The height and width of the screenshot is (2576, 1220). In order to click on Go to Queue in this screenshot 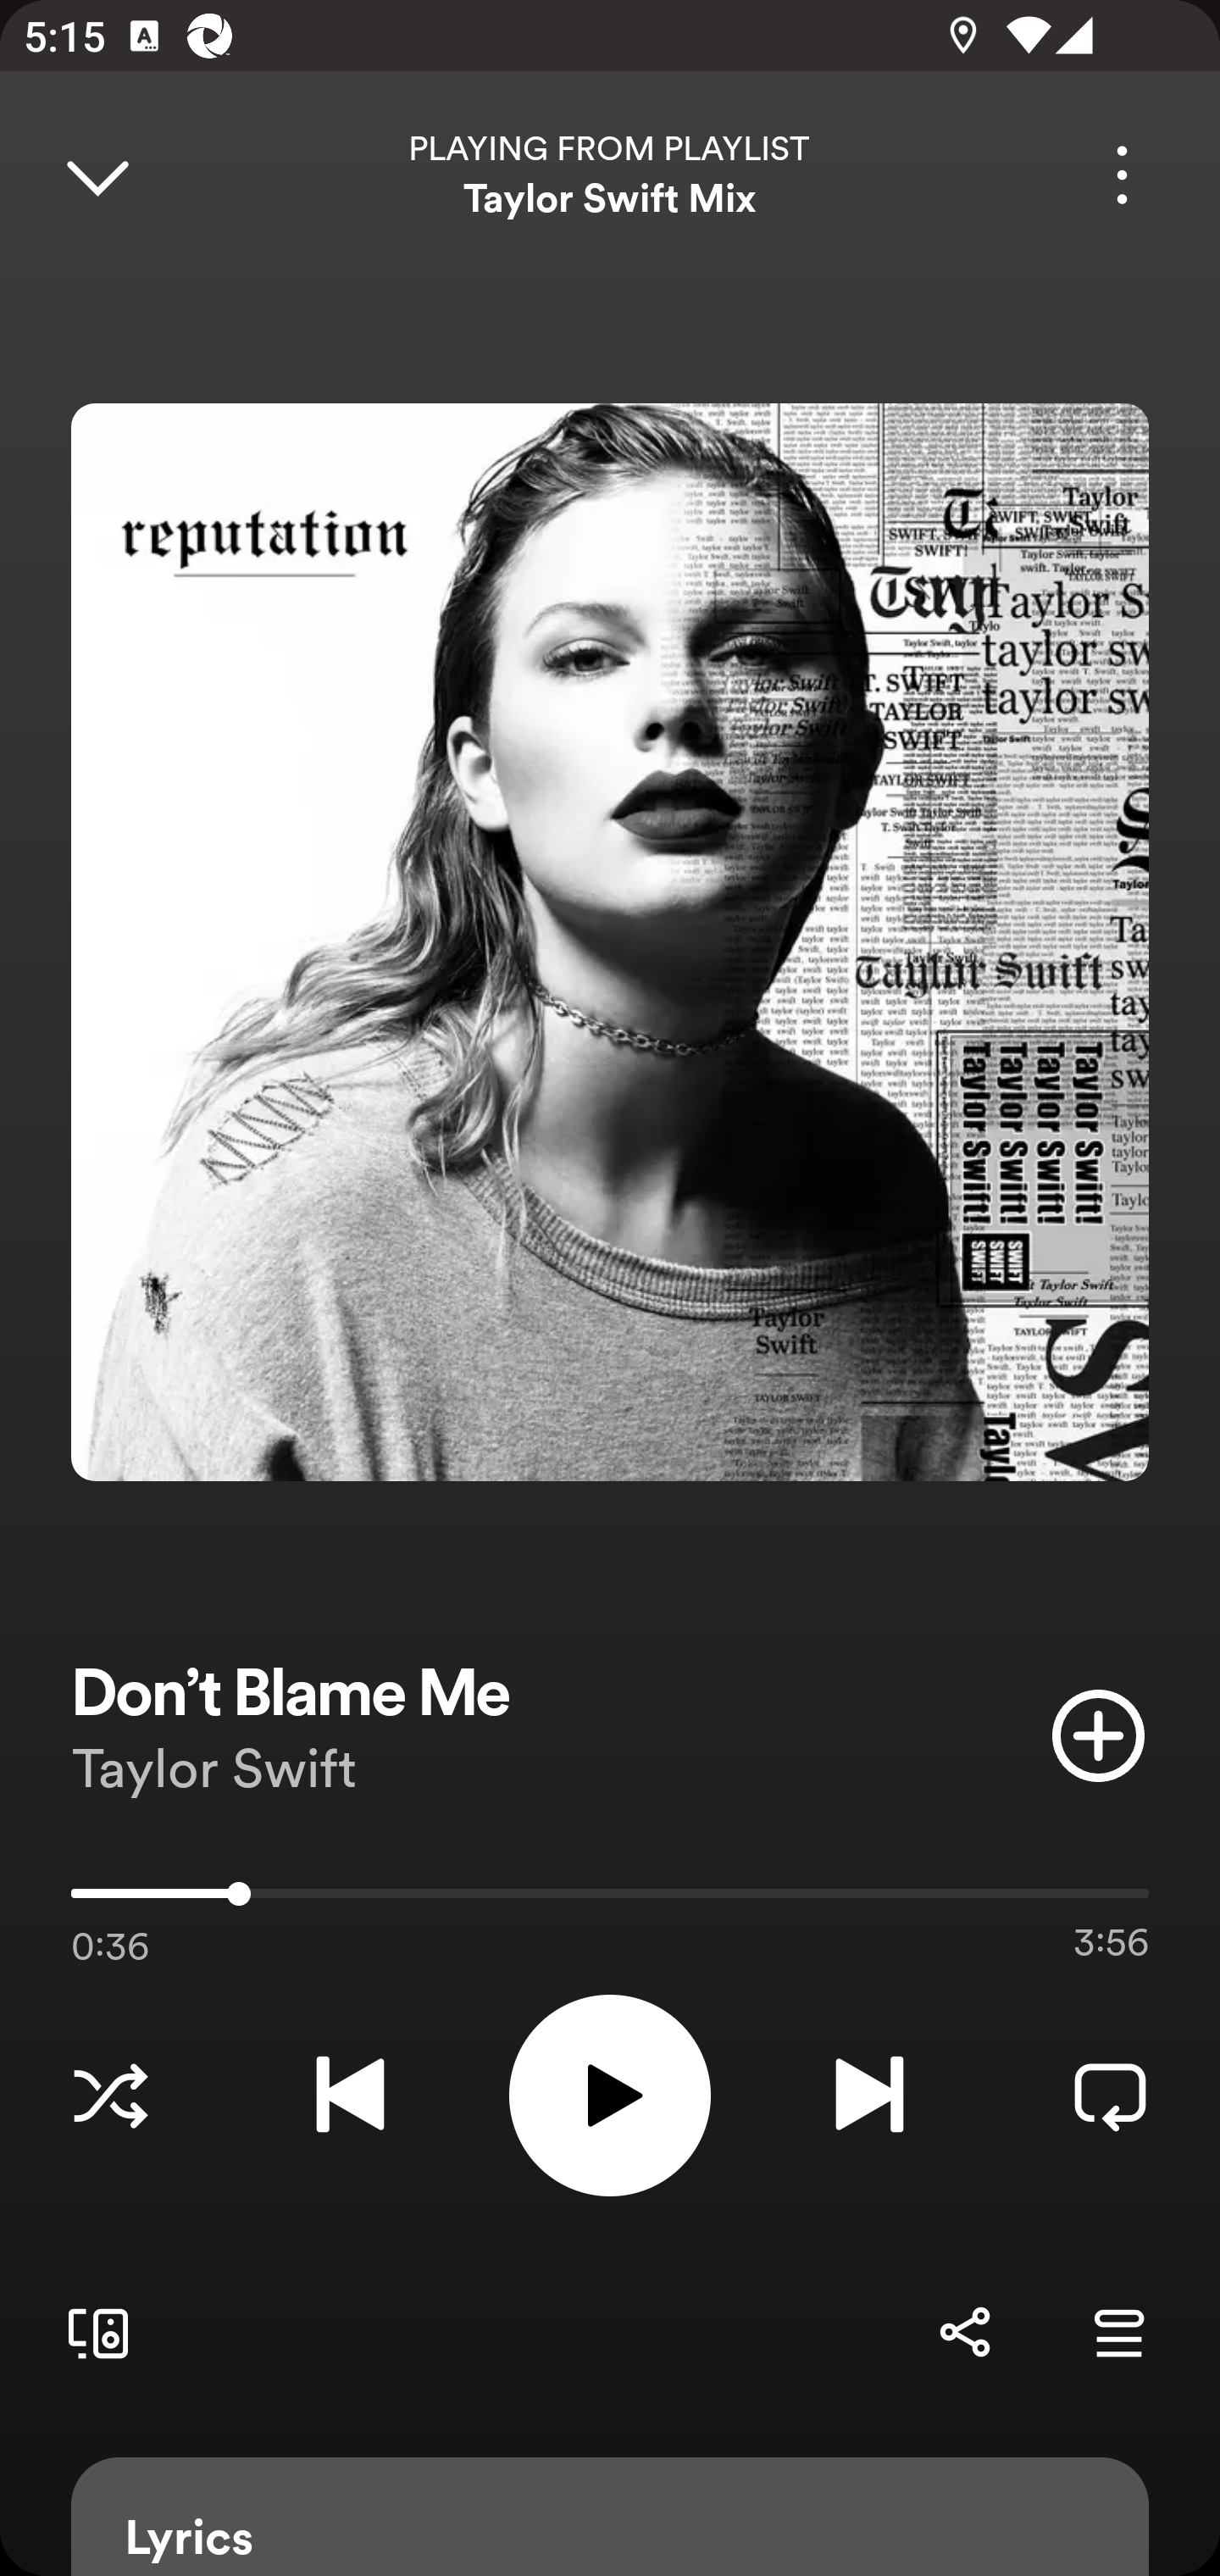, I will do `click(1118, 2332)`.